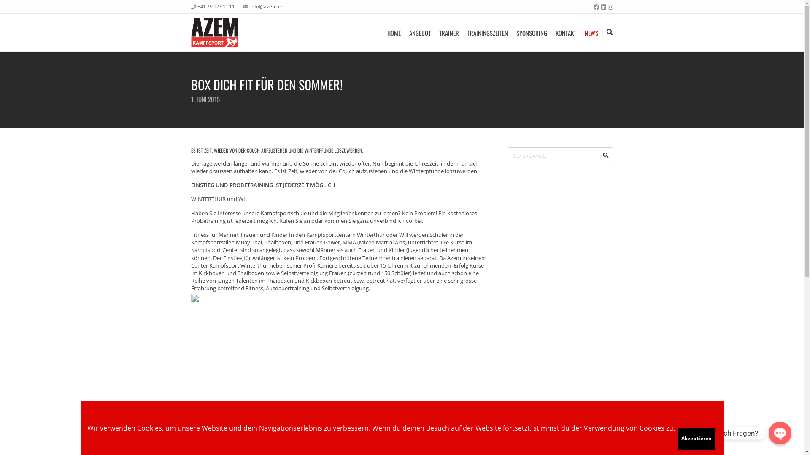 The height and width of the screenshot is (455, 810). Describe the element at coordinates (420, 33) in the screenshot. I see `ANGEBOT` at that location.